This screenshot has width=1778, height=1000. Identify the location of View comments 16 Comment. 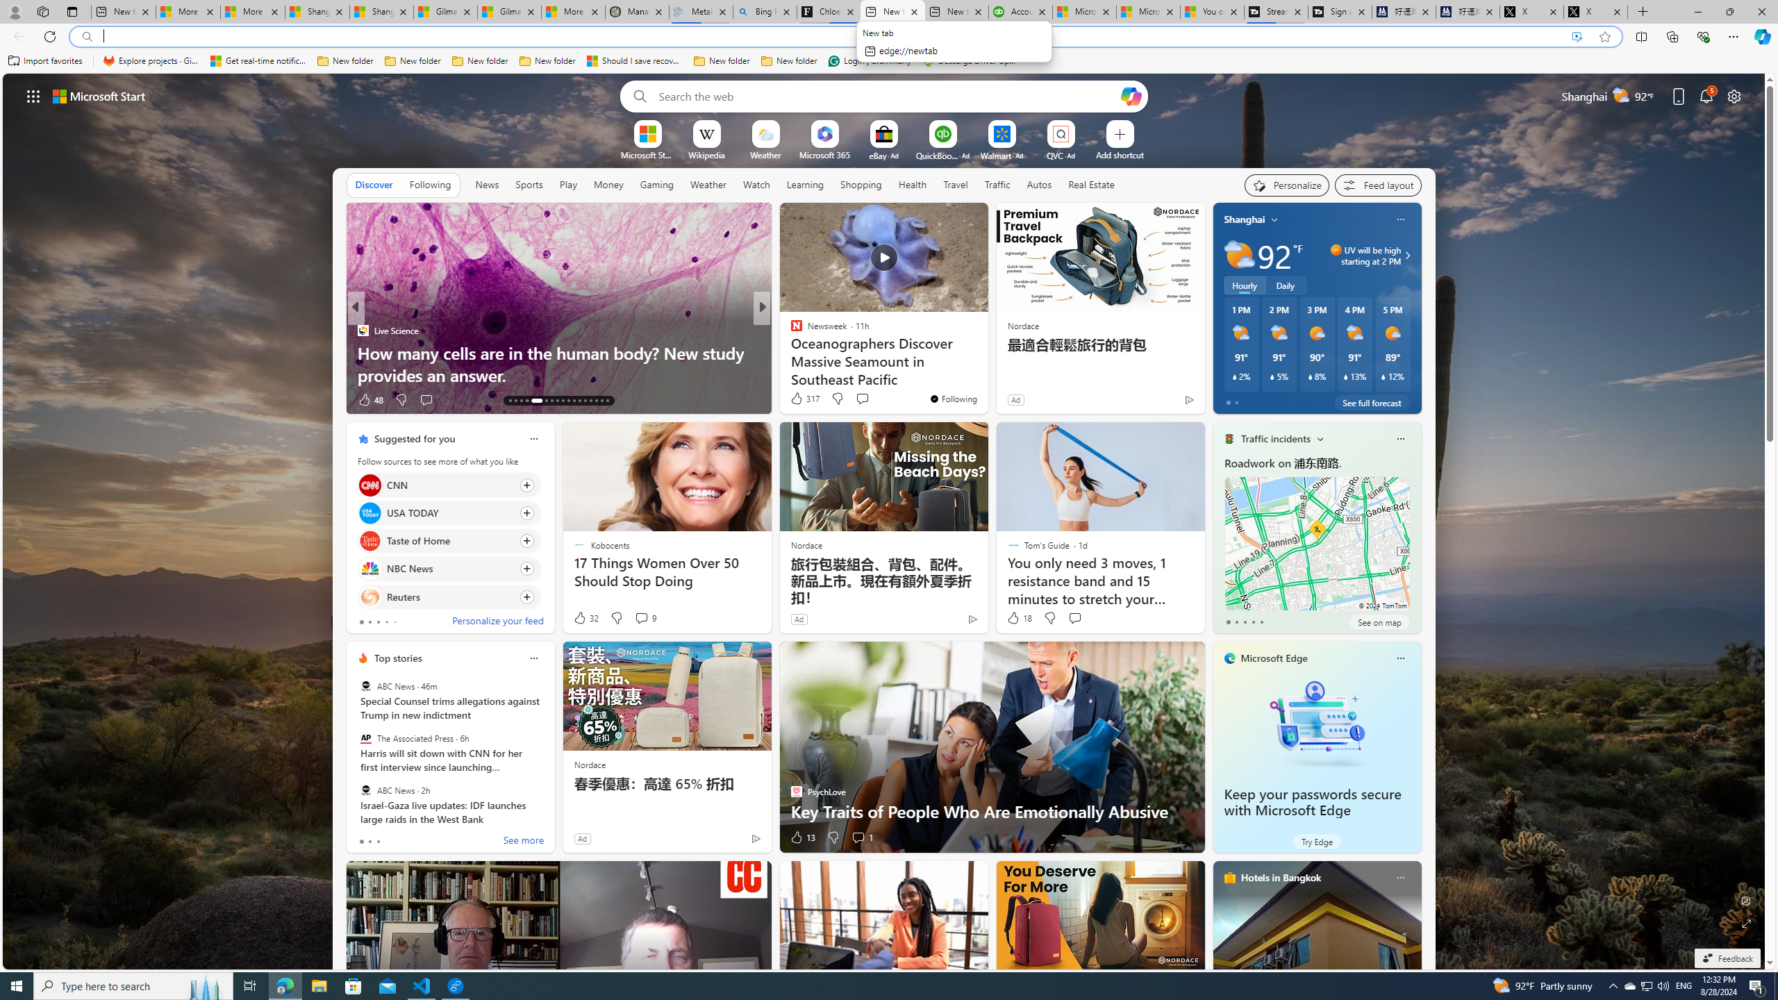
(864, 400).